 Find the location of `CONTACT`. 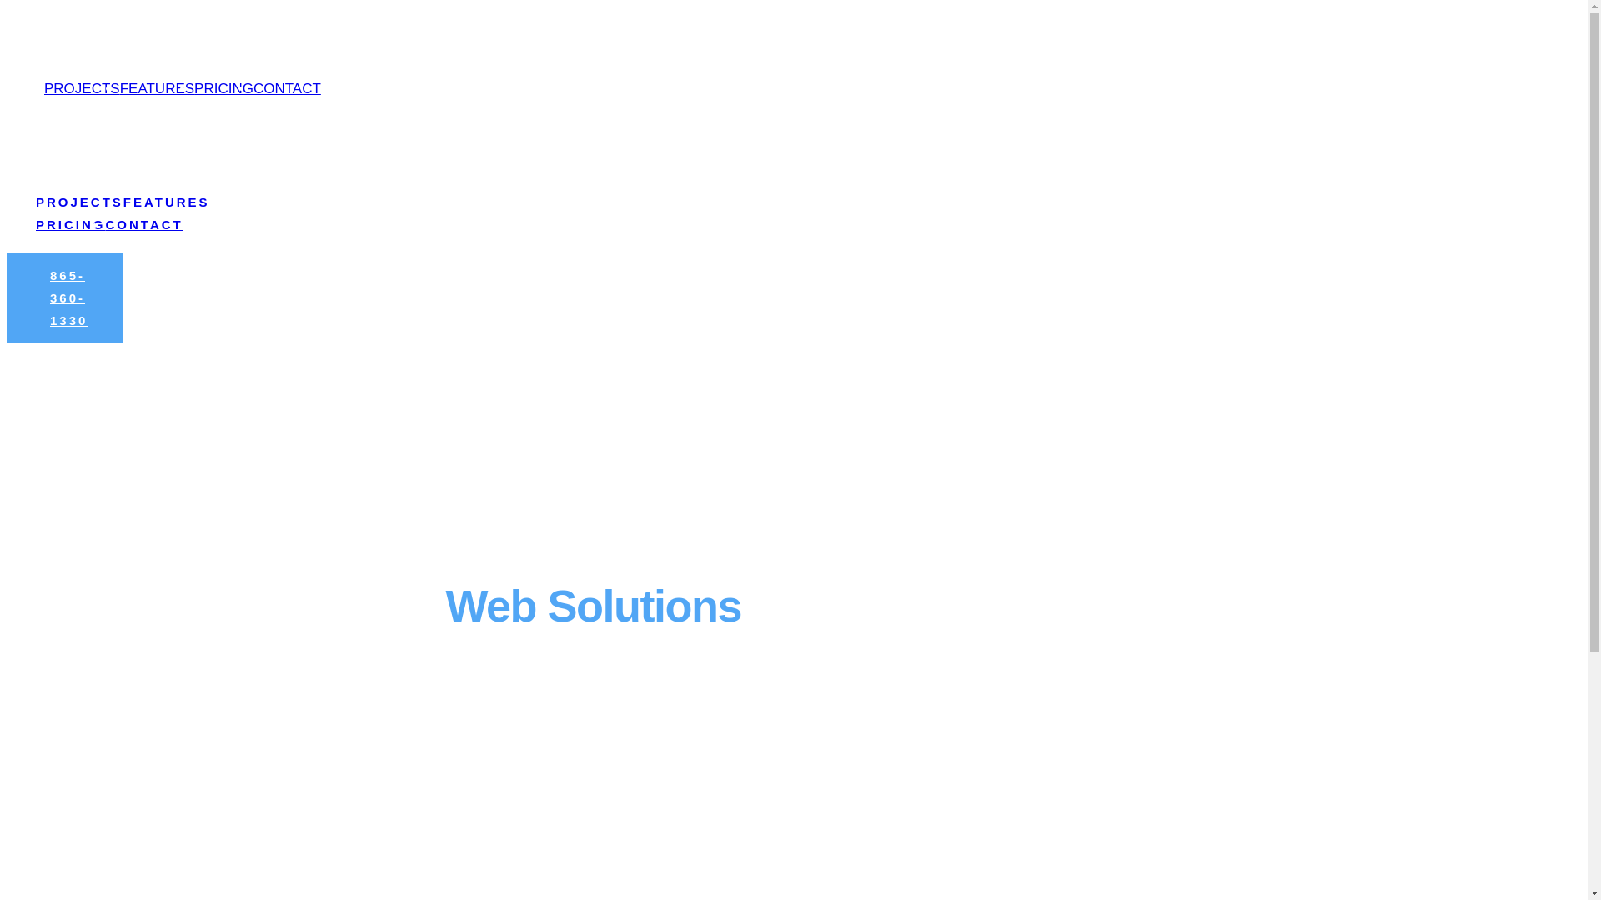

CONTACT is located at coordinates (287, 88).